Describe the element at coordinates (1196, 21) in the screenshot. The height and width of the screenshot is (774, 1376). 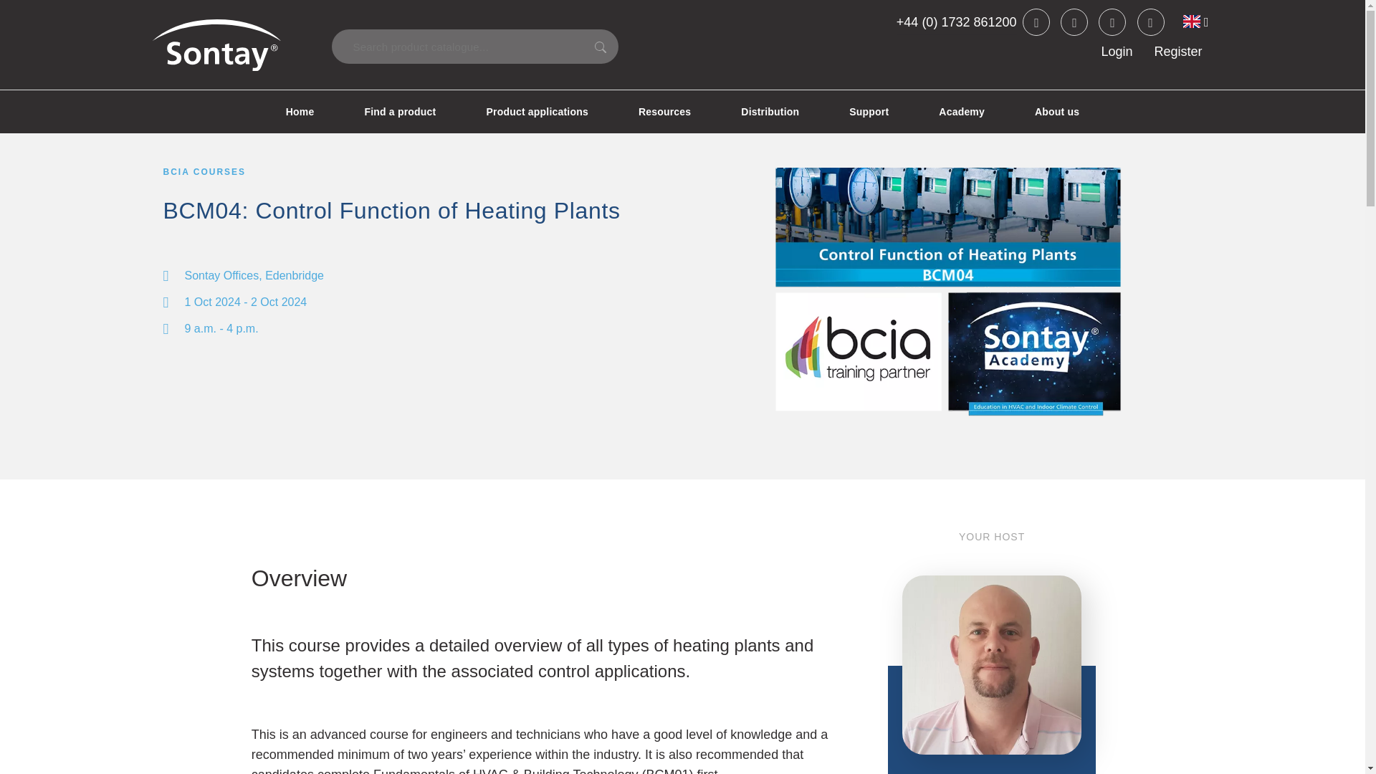
I see `British English` at that location.